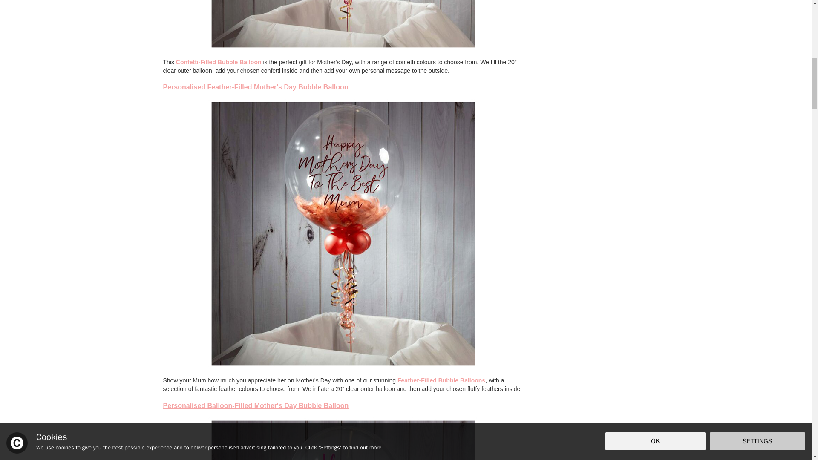 Image resolution: width=818 pixels, height=460 pixels. What do you see at coordinates (256, 405) in the screenshot?
I see `Personalised Balloon-Filled Mother's Day Bubble Balloon` at bounding box center [256, 405].